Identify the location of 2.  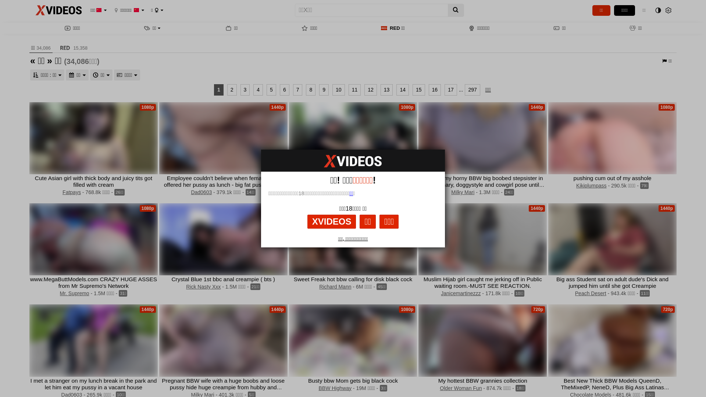
(232, 90).